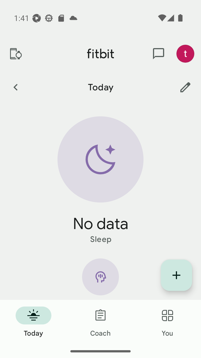 Image resolution: width=201 pixels, height=358 pixels. What do you see at coordinates (159, 54) in the screenshot?
I see `messages and notifications` at bounding box center [159, 54].